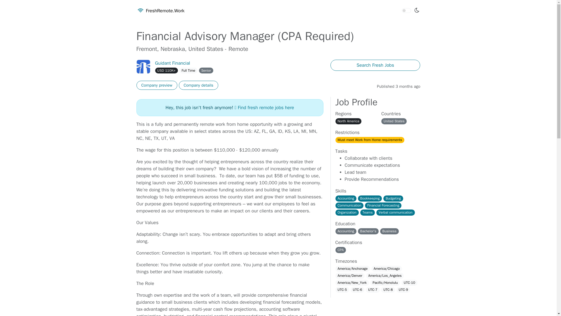 This screenshot has height=316, width=561. I want to click on FreshRemote.Work, so click(160, 11).